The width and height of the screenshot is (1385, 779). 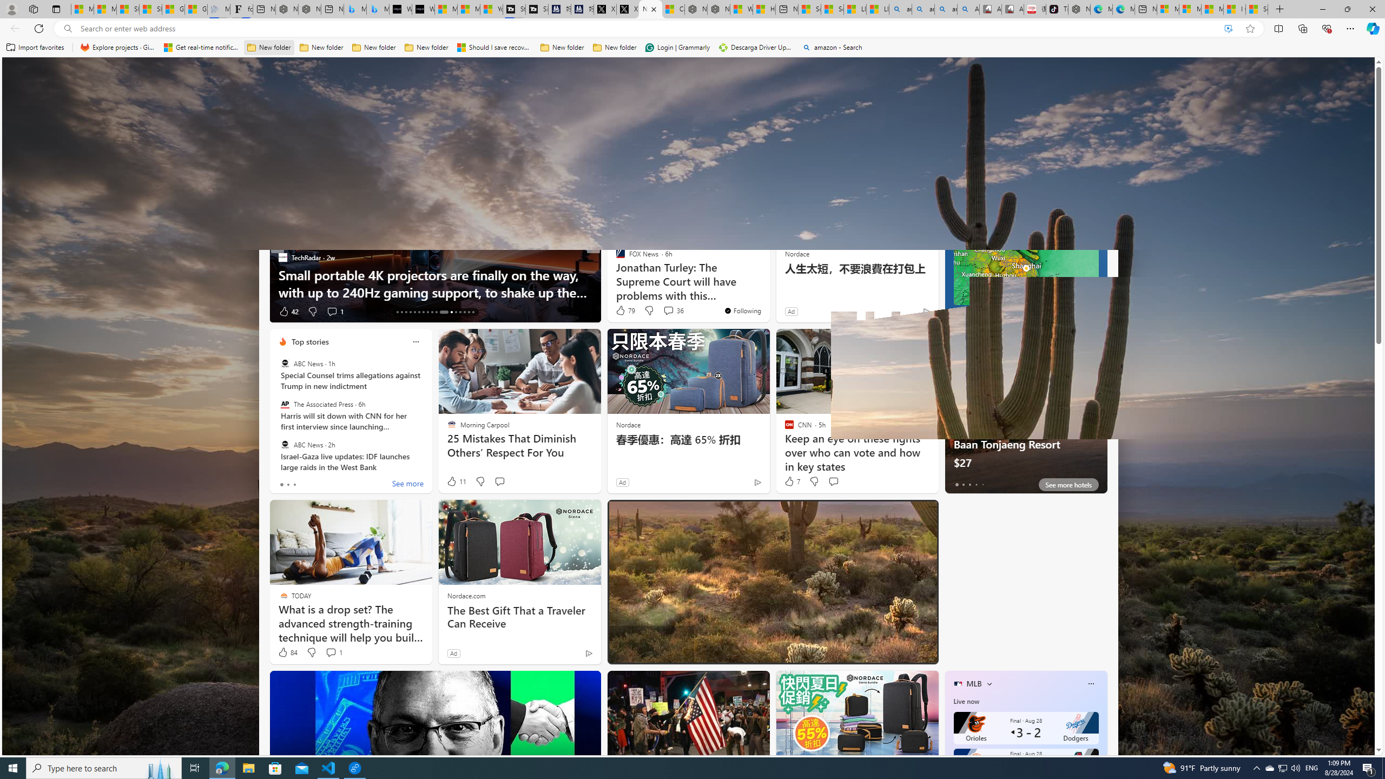 I want to click on Learning, so click(x=628, y=144).